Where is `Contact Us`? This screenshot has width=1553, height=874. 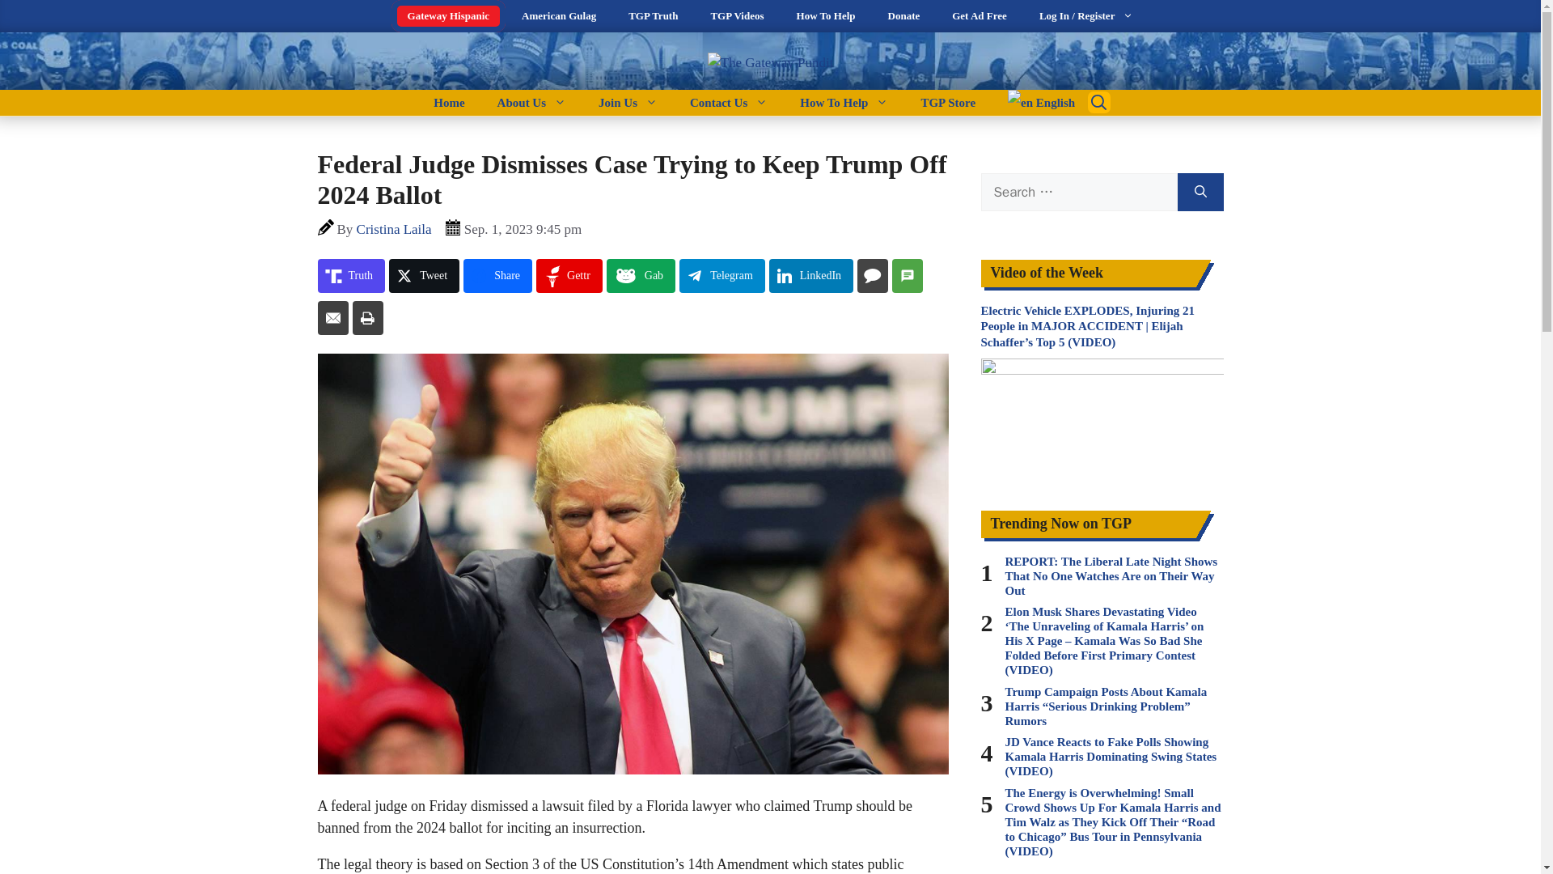 Contact Us is located at coordinates (729, 102).